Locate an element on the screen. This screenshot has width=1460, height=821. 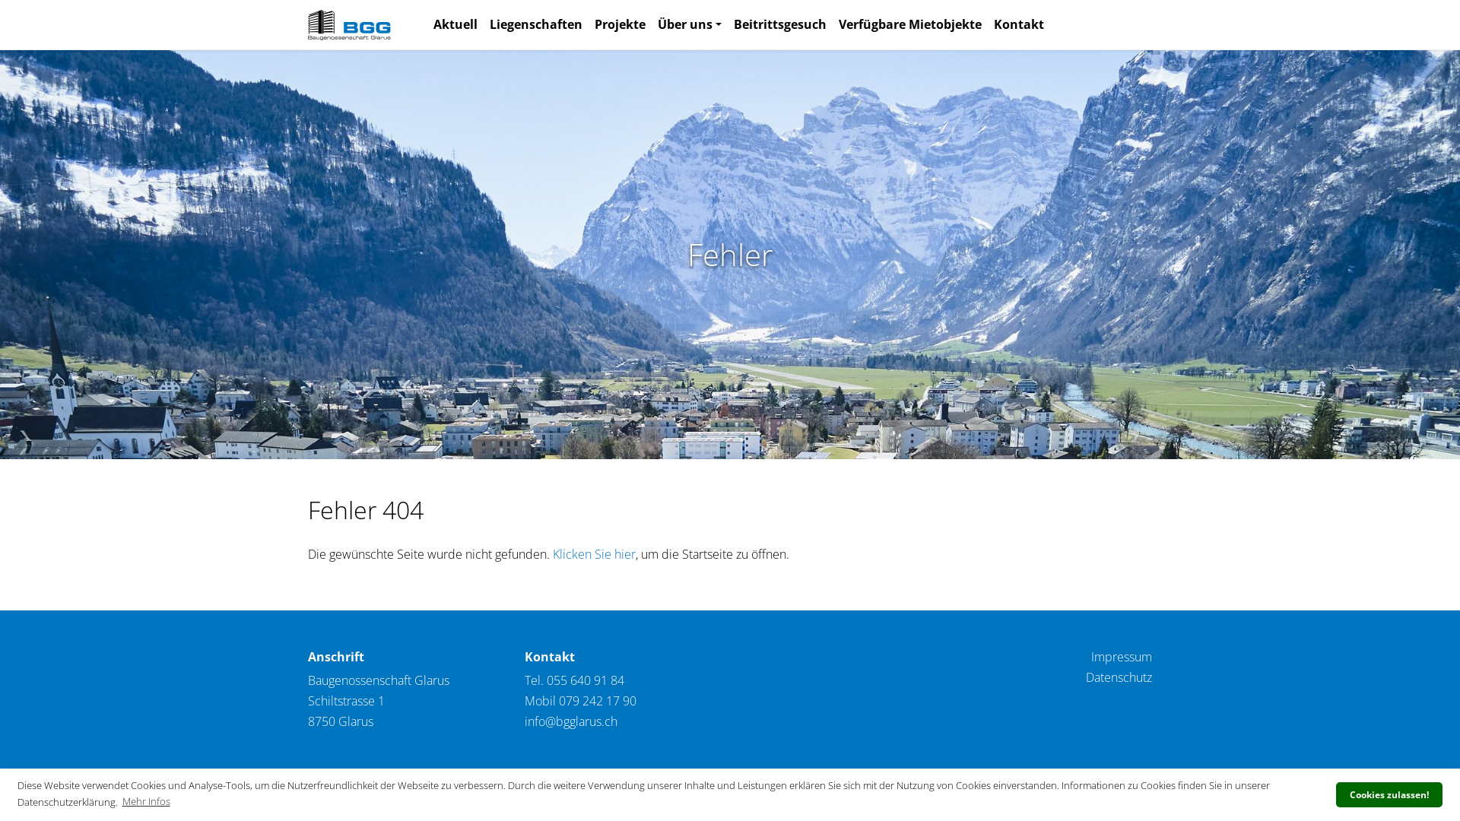
055 640 91 84 is located at coordinates (586, 680).